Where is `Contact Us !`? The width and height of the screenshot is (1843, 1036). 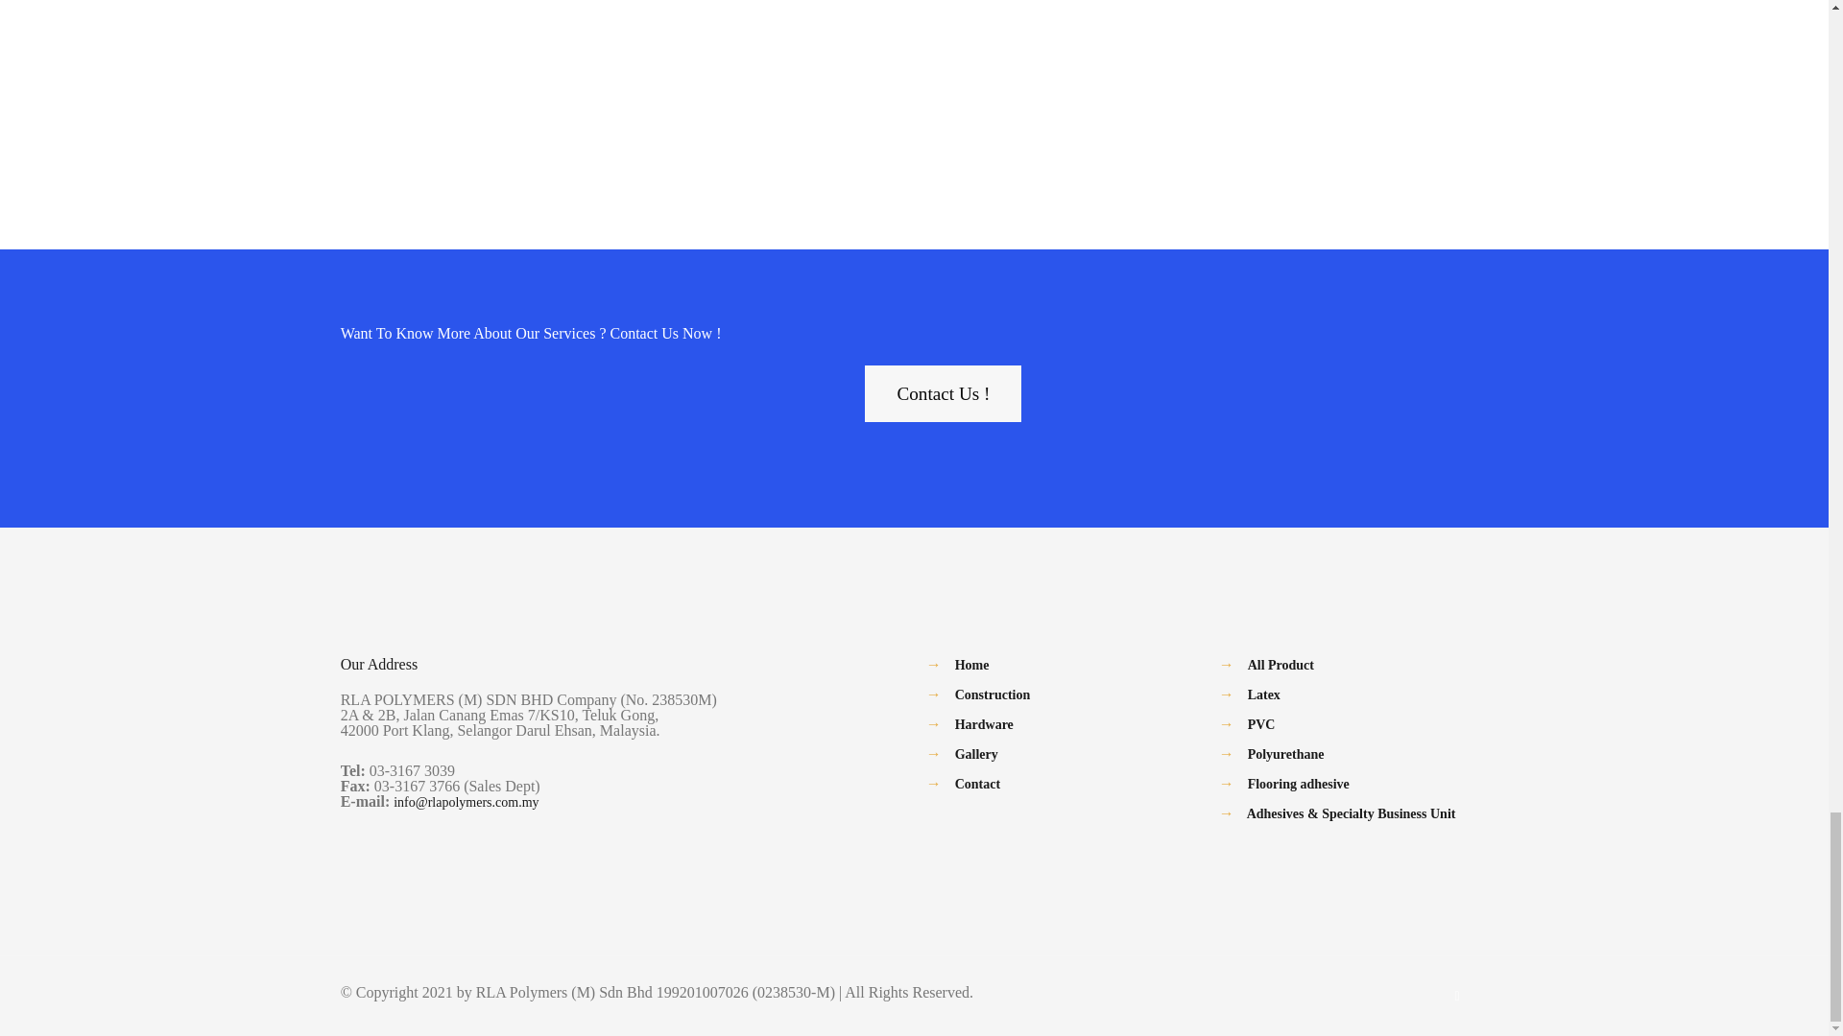
Contact Us ! is located at coordinates (943, 393).